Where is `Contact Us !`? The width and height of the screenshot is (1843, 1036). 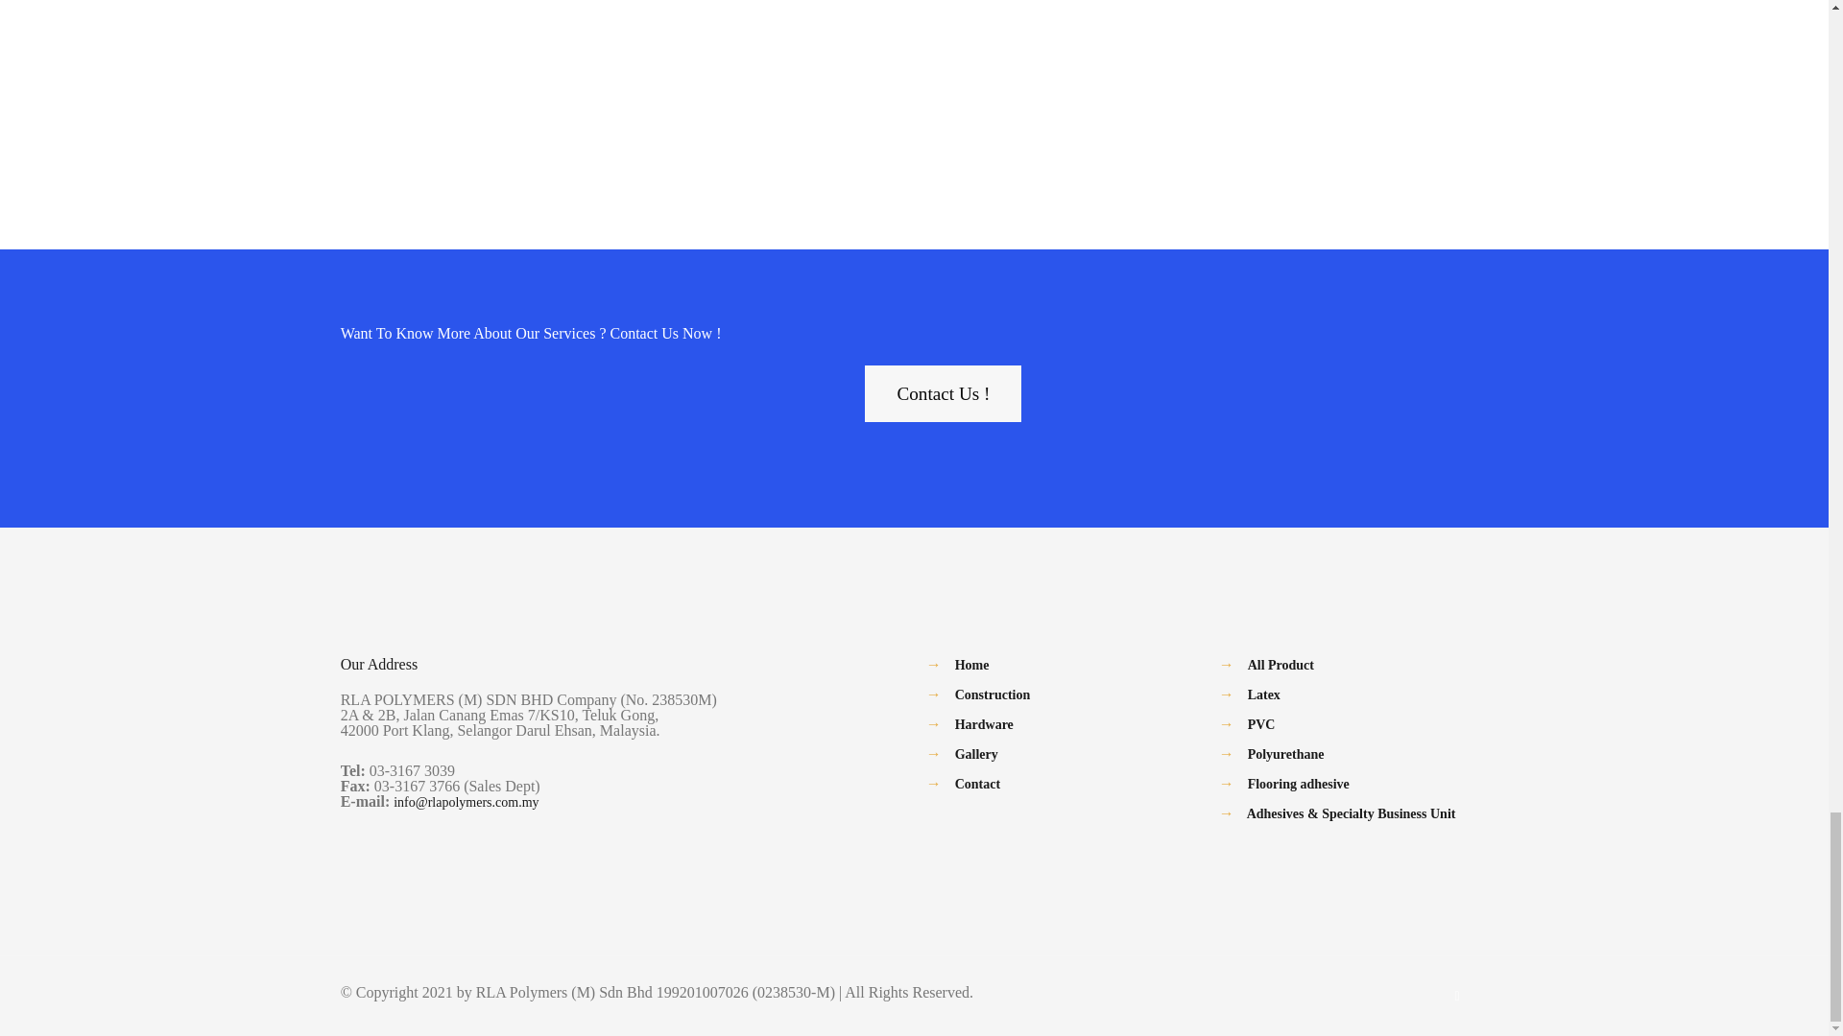
Contact Us ! is located at coordinates (943, 393).